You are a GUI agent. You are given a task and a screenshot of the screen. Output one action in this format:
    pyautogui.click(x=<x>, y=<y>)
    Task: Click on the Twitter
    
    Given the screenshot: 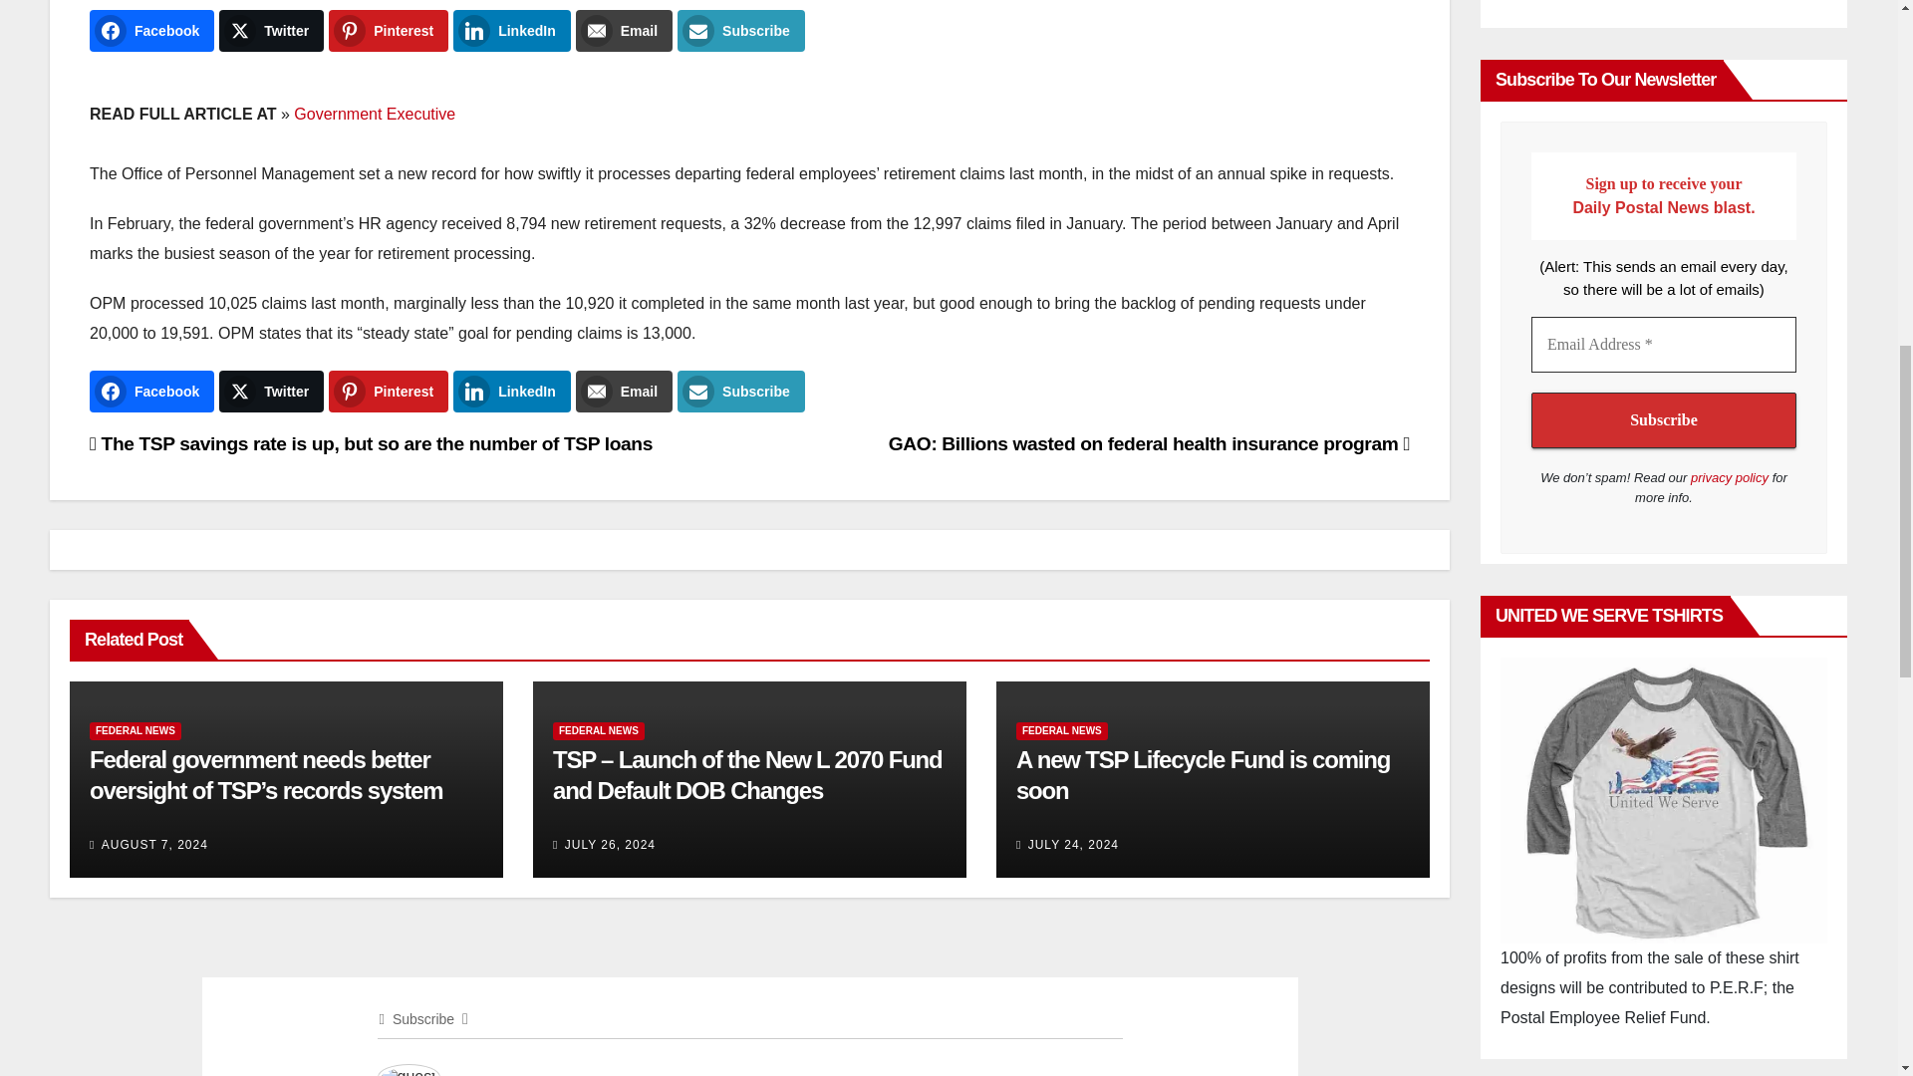 What is the action you would take?
    pyautogui.click(x=271, y=30)
    